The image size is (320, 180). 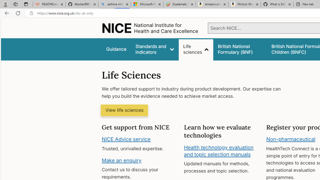 What do you see at coordinates (121, 160) in the screenshot?
I see `Make an enquiry` at bounding box center [121, 160].